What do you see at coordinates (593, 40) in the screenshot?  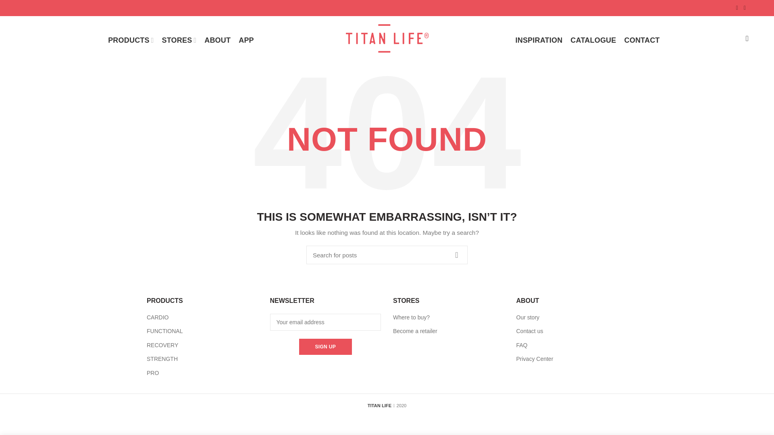 I see `CATALOGUE` at bounding box center [593, 40].